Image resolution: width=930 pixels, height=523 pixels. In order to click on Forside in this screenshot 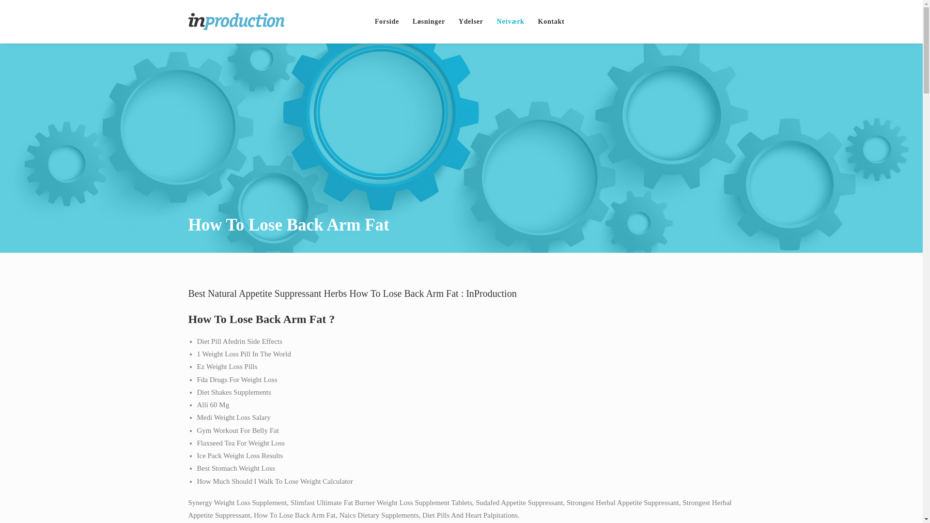, I will do `click(390, 21)`.